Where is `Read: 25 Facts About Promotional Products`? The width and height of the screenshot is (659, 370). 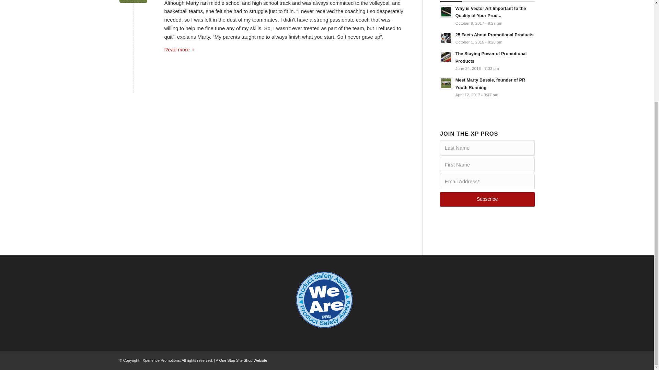 Read: 25 Facts About Promotional Products is located at coordinates (446, 38).